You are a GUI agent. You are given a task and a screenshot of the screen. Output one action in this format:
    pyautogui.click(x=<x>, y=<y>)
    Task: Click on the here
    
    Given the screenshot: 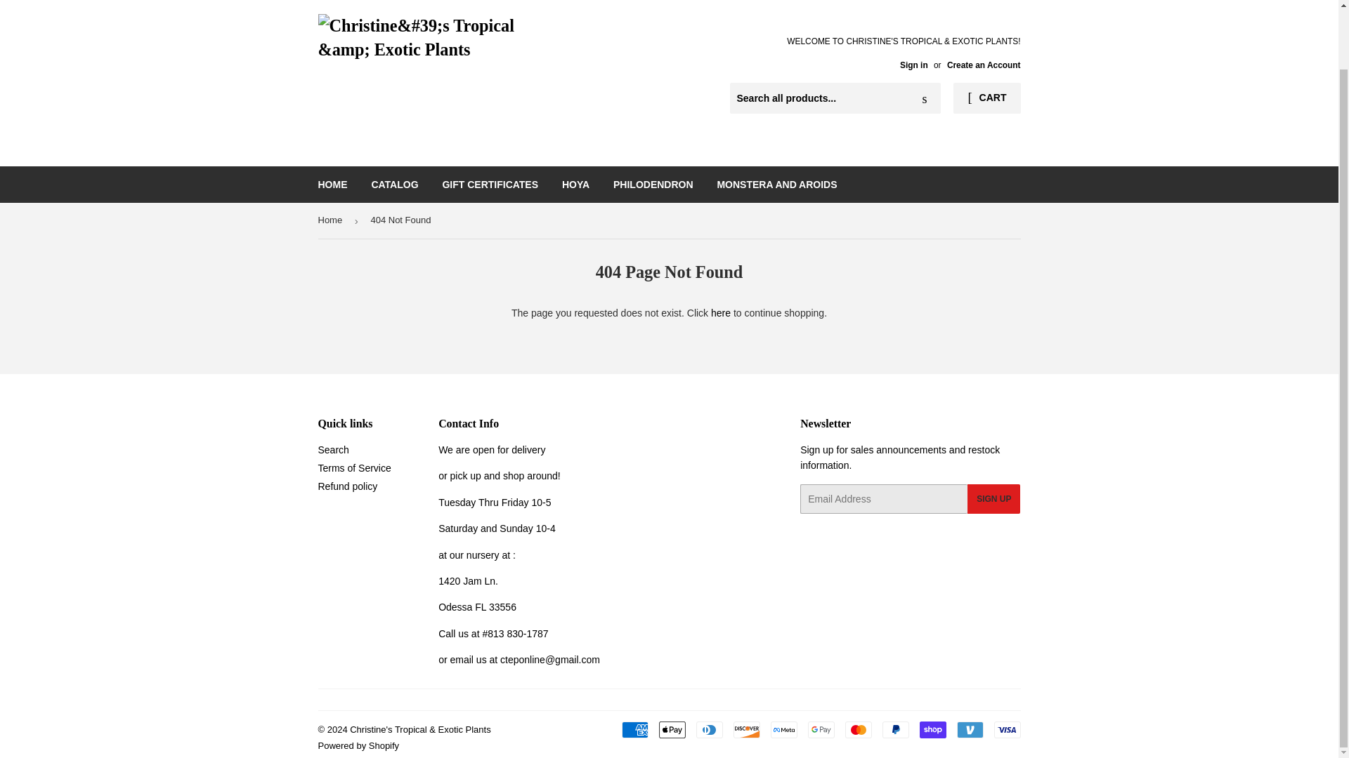 What is the action you would take?
    pyautogui.click(x=721, y=313)
    